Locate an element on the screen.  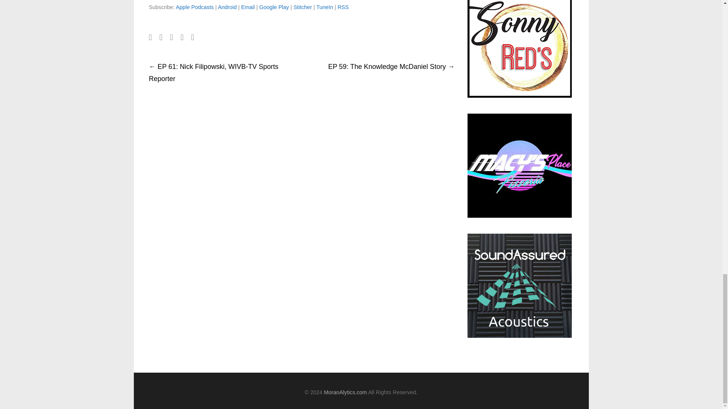
Subscribe on Android is located at coordinates (227, 7).